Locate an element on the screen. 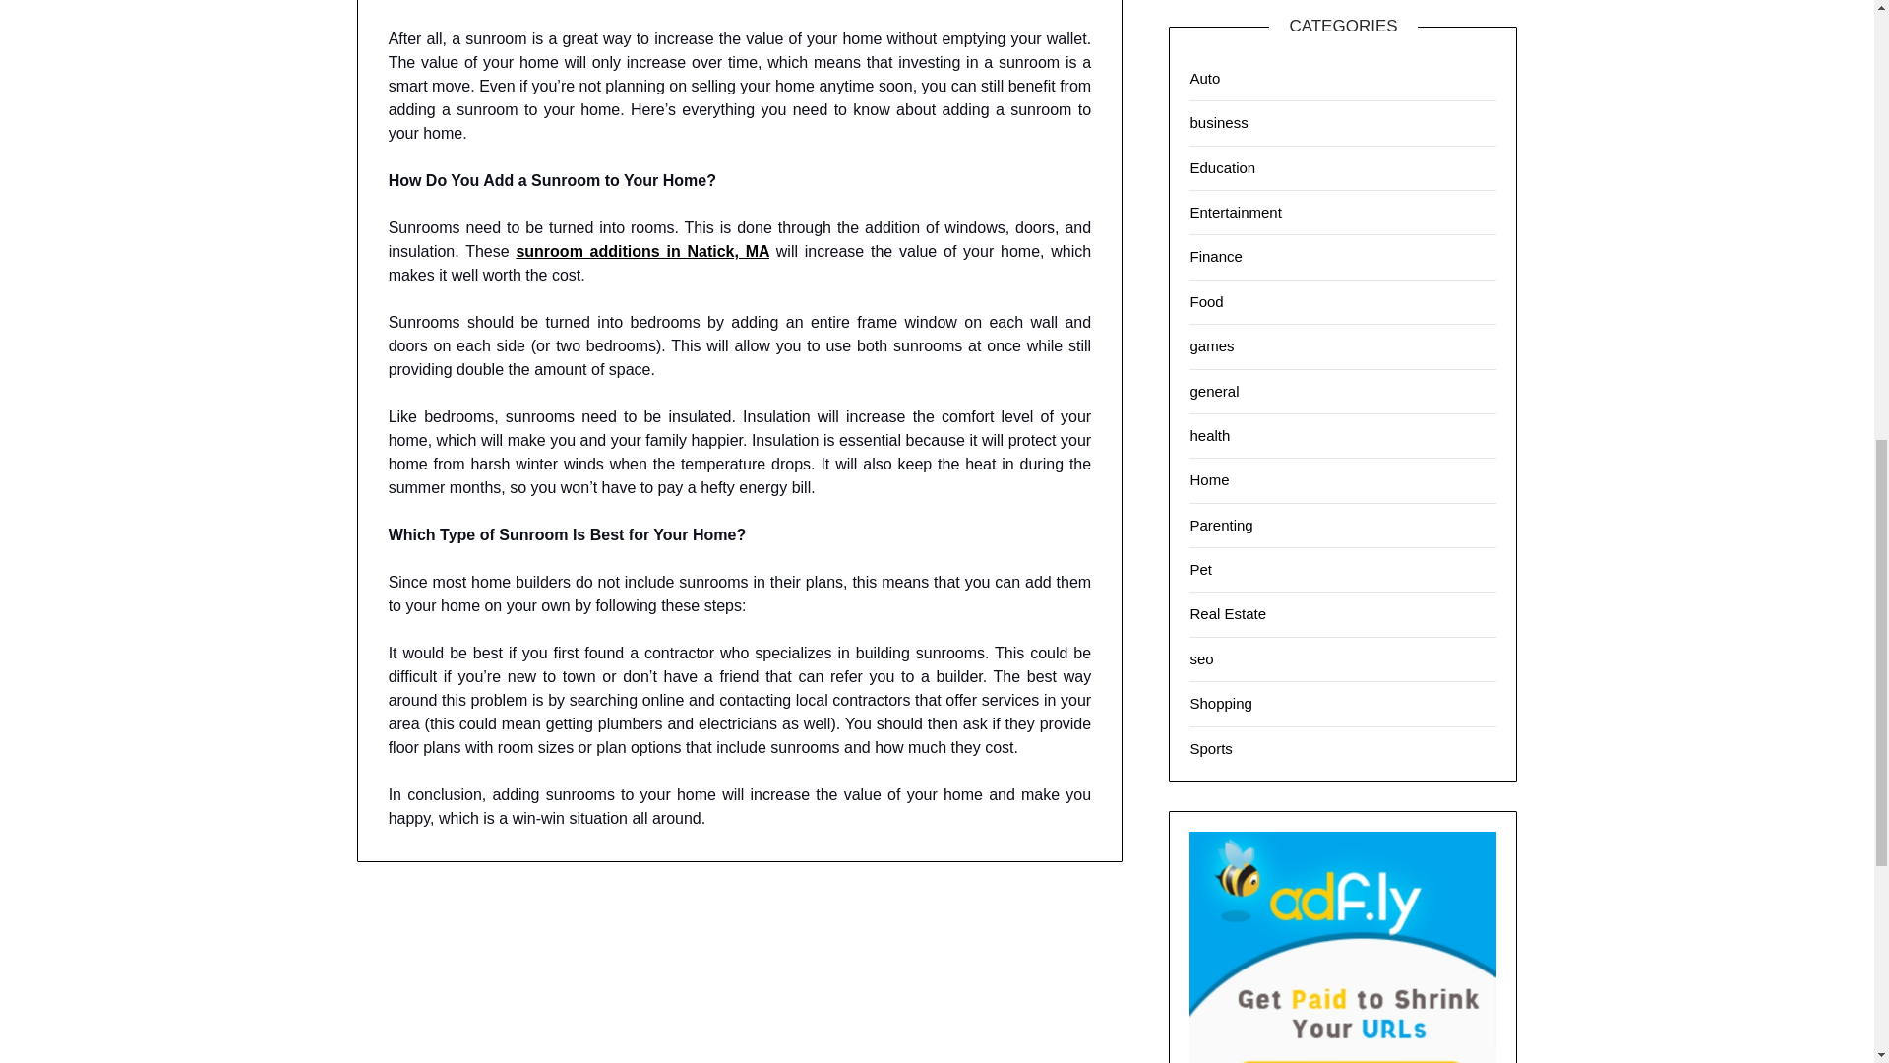  games is located at coordinates (1211, 345).